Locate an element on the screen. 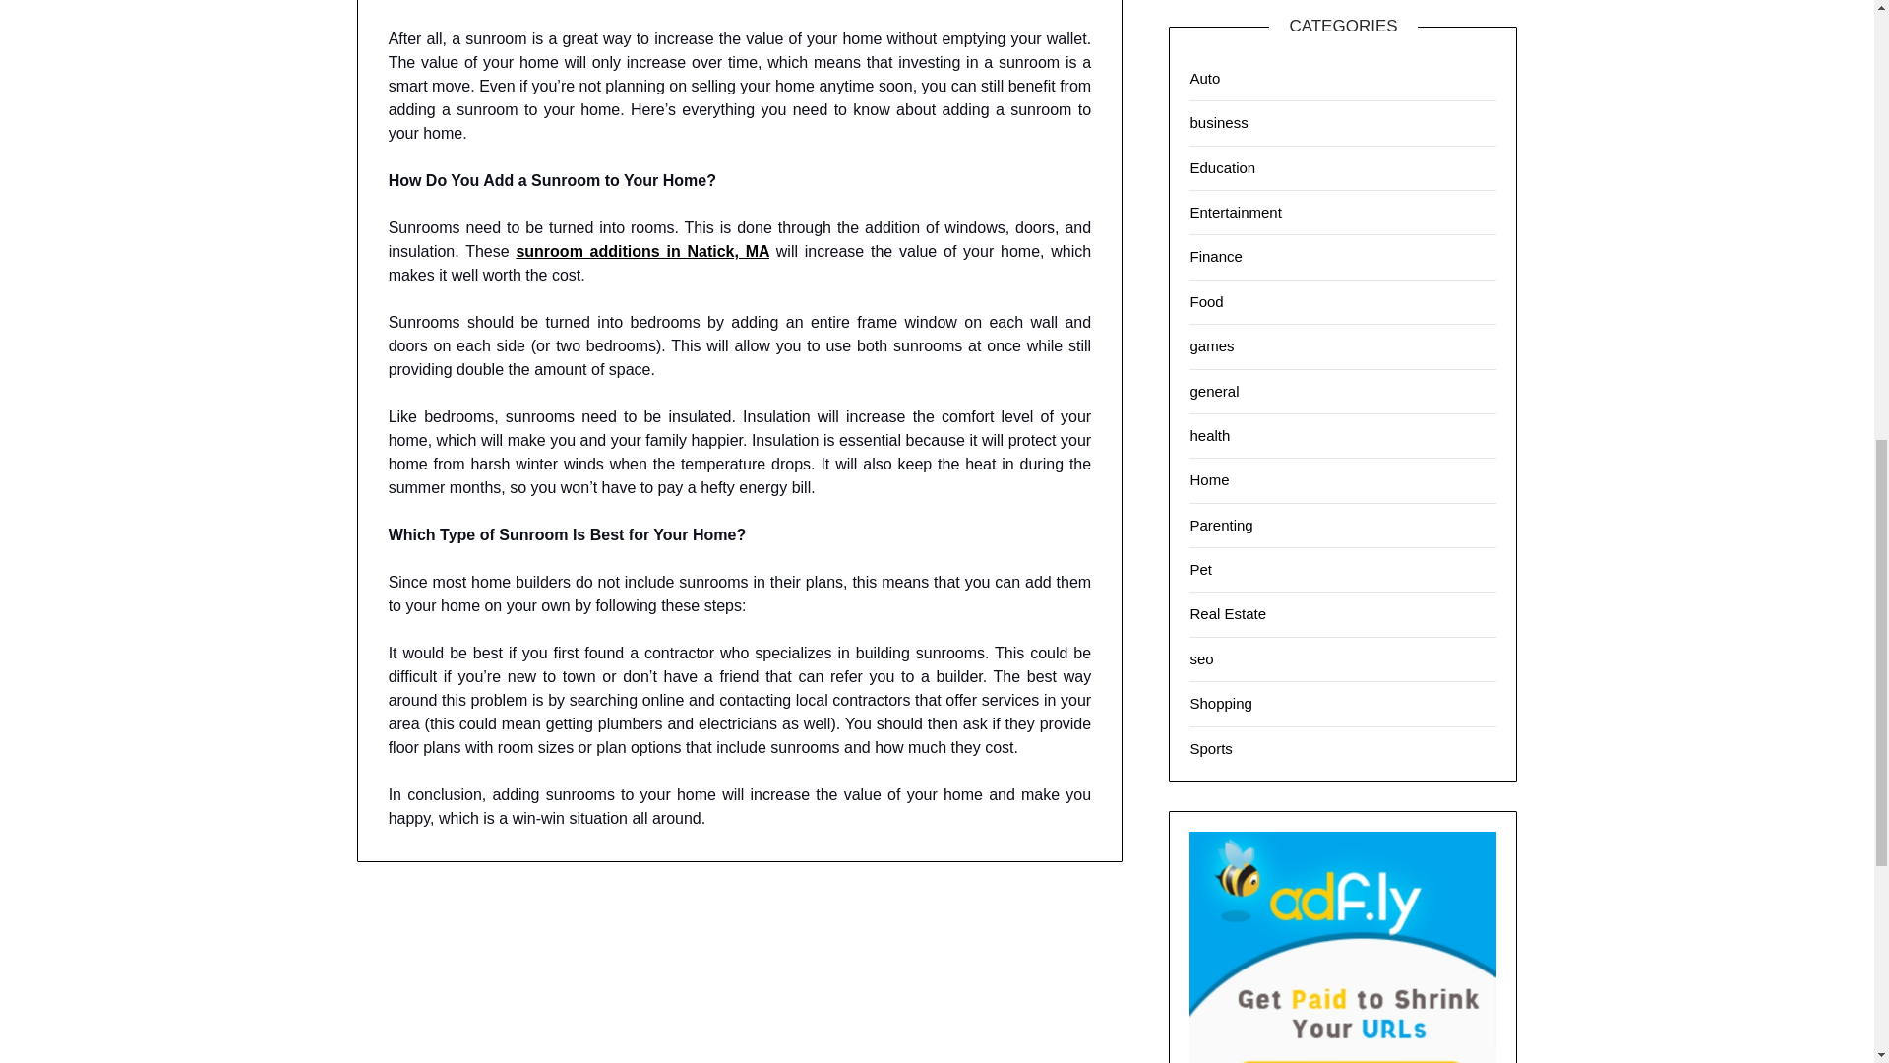  games is located at coordinates (1211, 345).